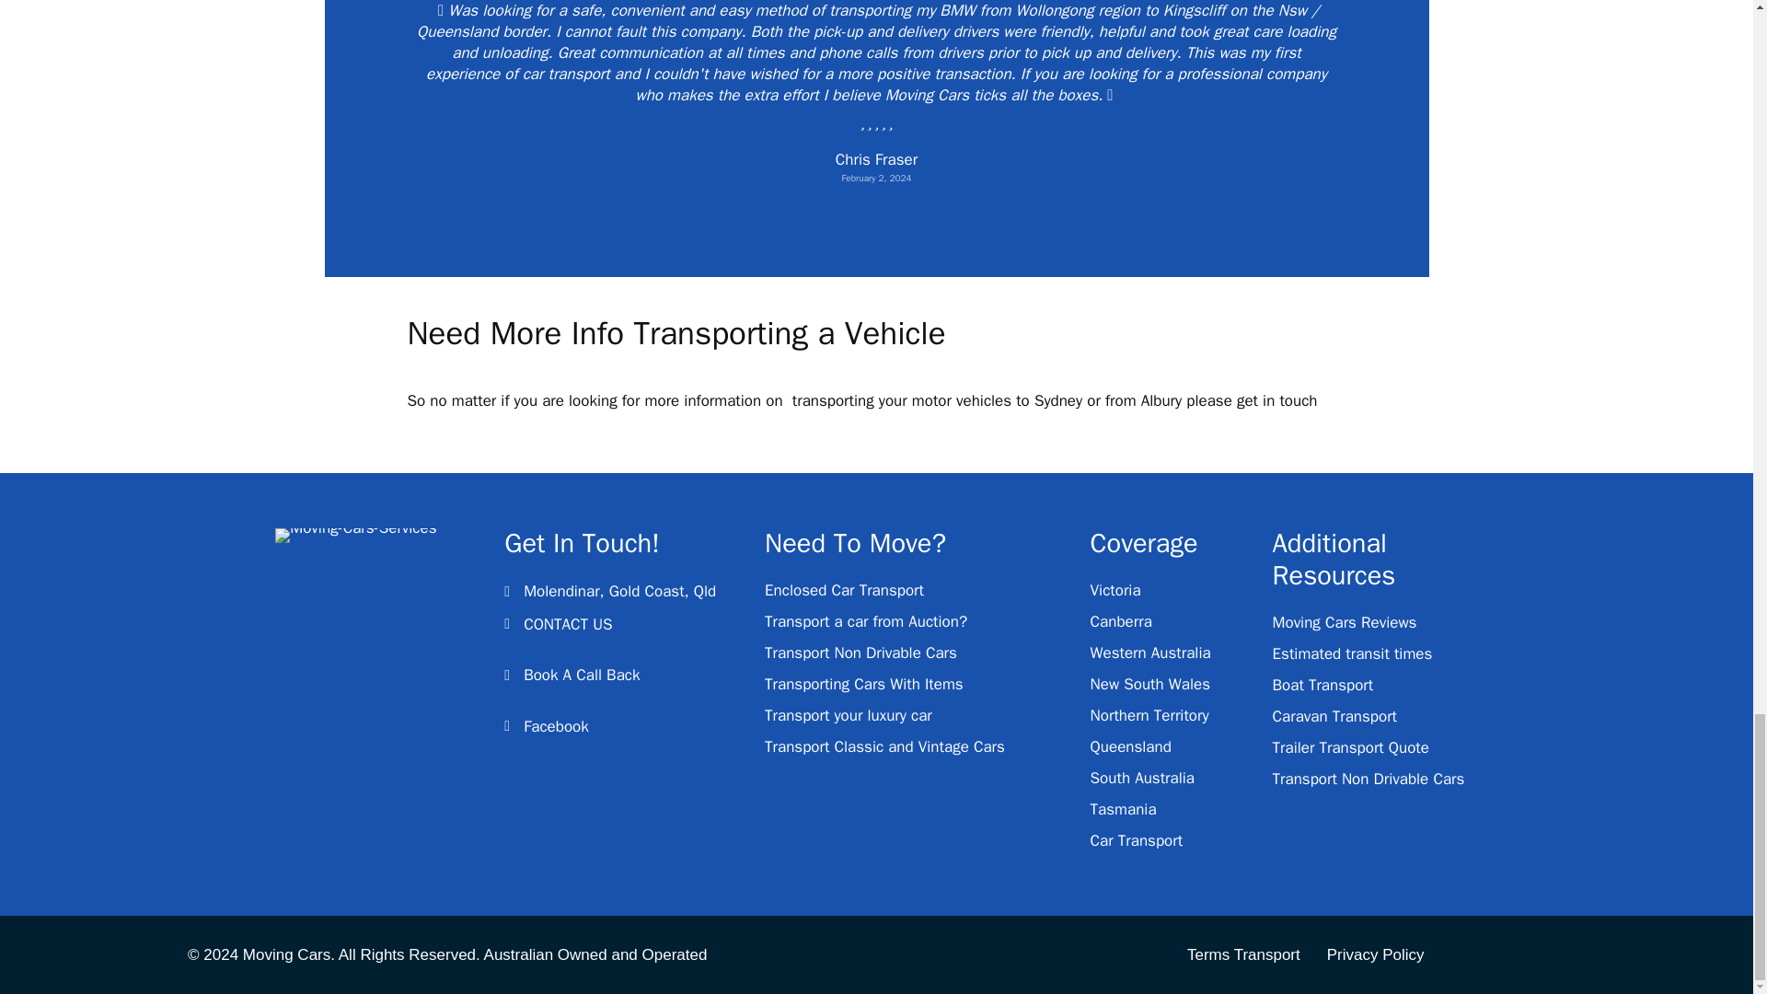 Image resolution: width=1767 pixels, height=994 pixels. Describe the element at coordinates (885, 746) in the screenshot. I see `Transport Classic and Vintage Cars` at that location.